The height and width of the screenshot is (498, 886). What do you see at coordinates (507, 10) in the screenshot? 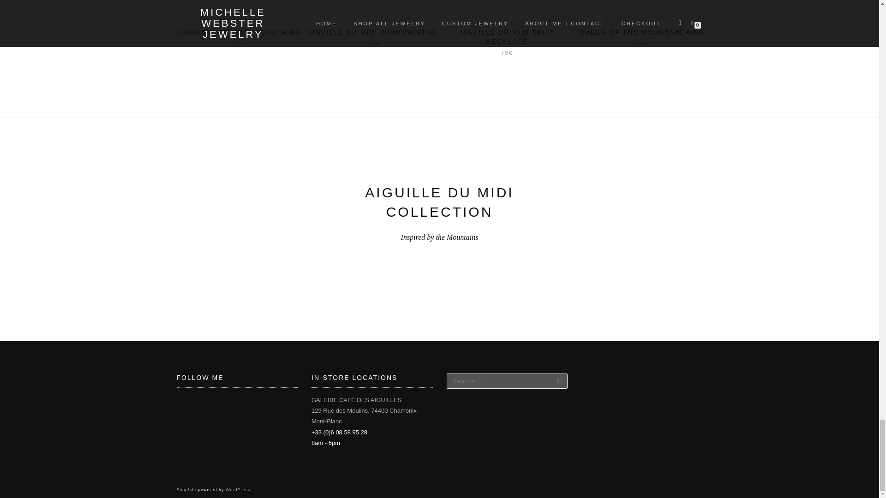
I see `Aiguille du Midi Split Necklace` at bounding box center [507, 10].